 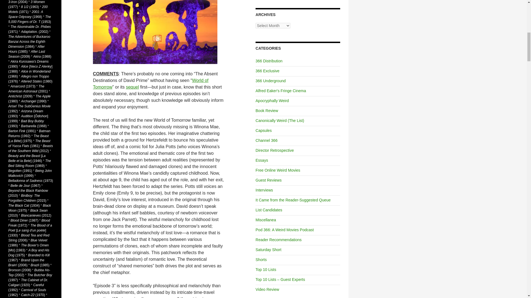 What do you see at coordinates (151, 84) in the screenshot?
I see `World of Tomorrow` at bounding box center [151, 84].